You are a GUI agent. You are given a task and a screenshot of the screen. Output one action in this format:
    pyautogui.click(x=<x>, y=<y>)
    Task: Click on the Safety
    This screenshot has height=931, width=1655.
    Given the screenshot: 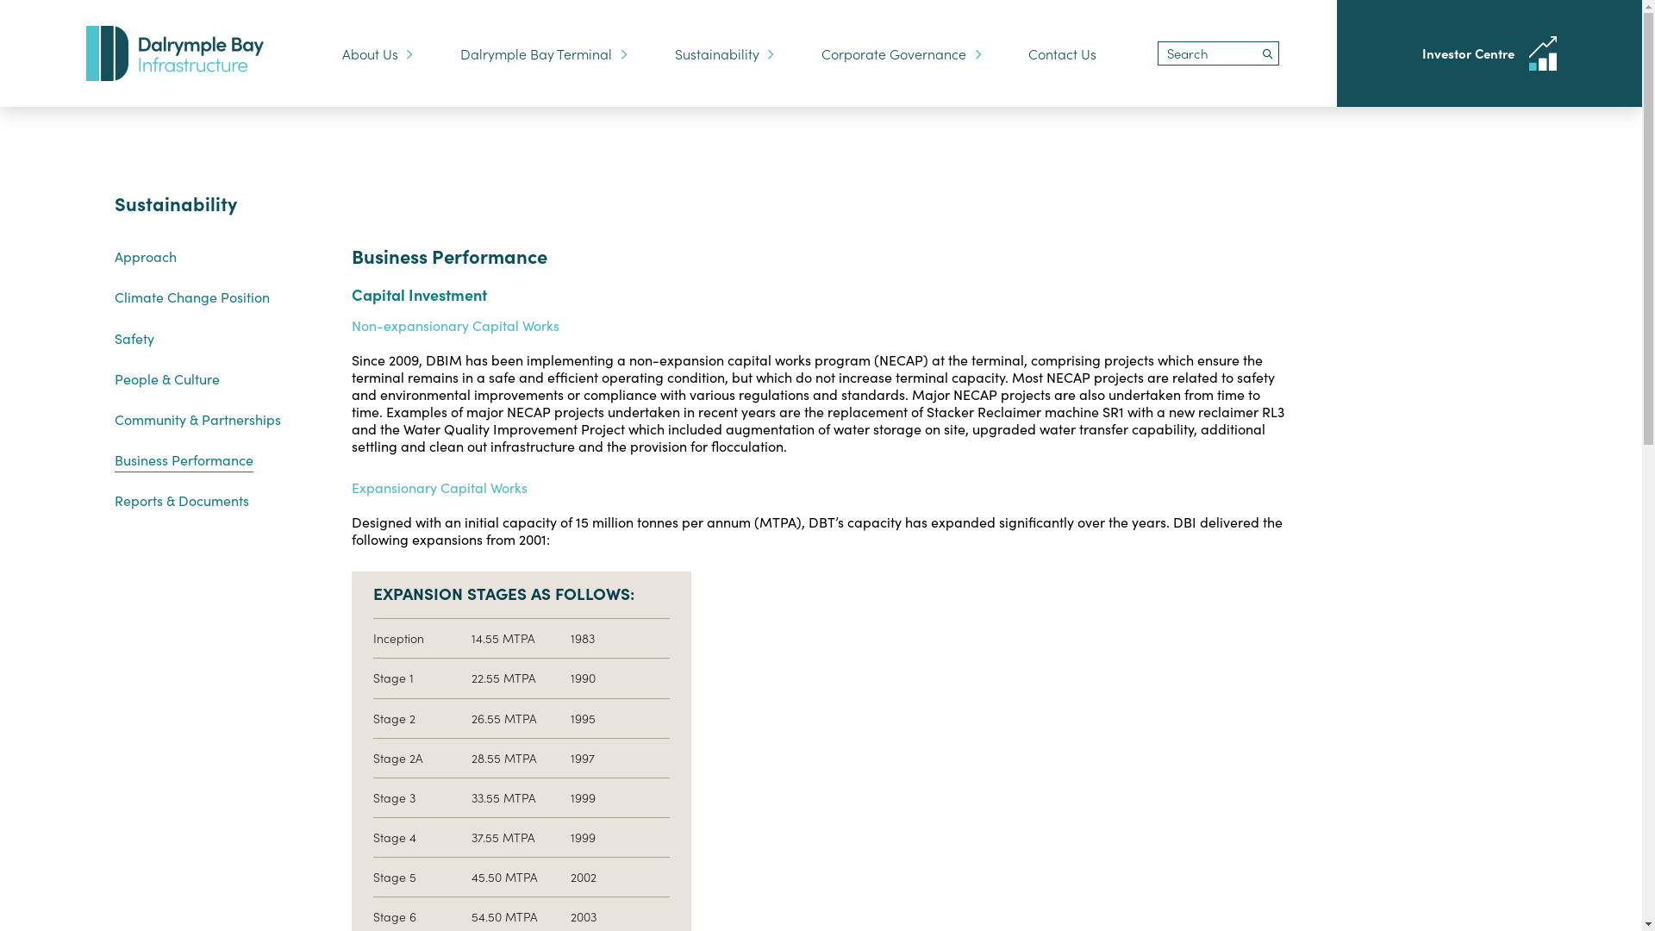 What is the action you would take?
    pyautogui.click(x=134, y=338)
    